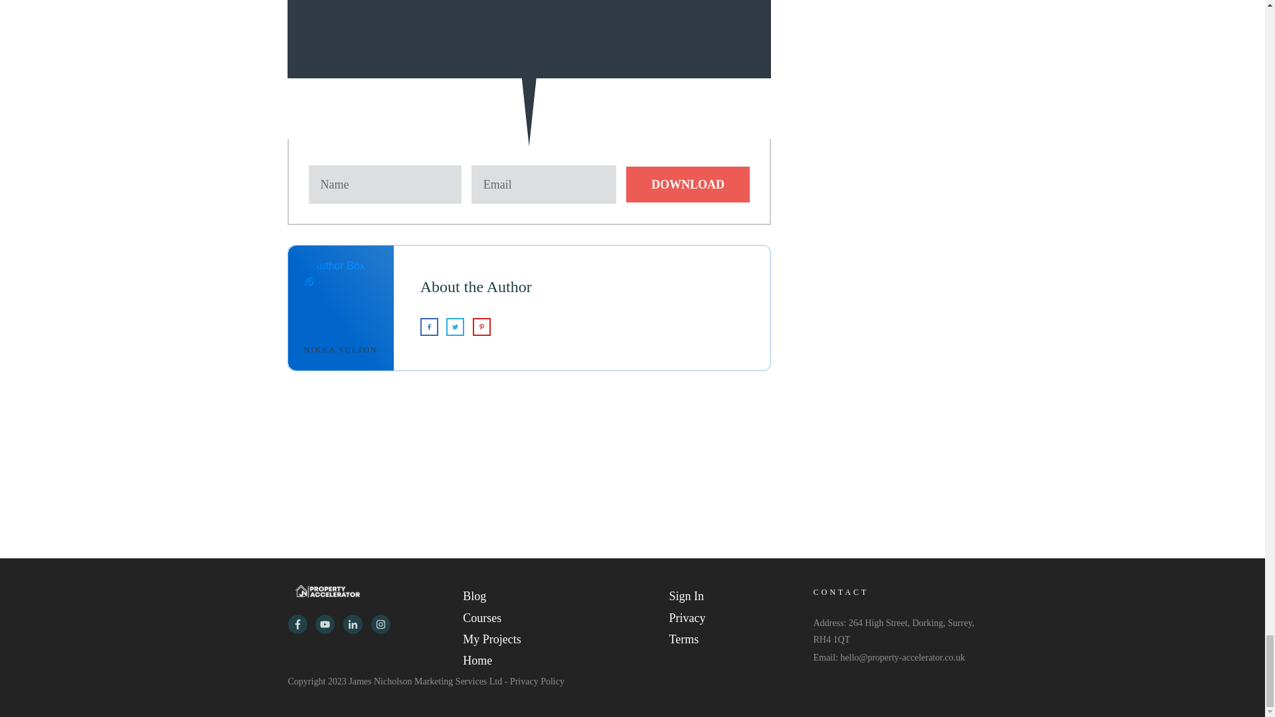 This screenshot has height=717, width=1275. Describe the element at coordinates (687, 184) in the screenshot. I see `DOWNLOAD` at that location.